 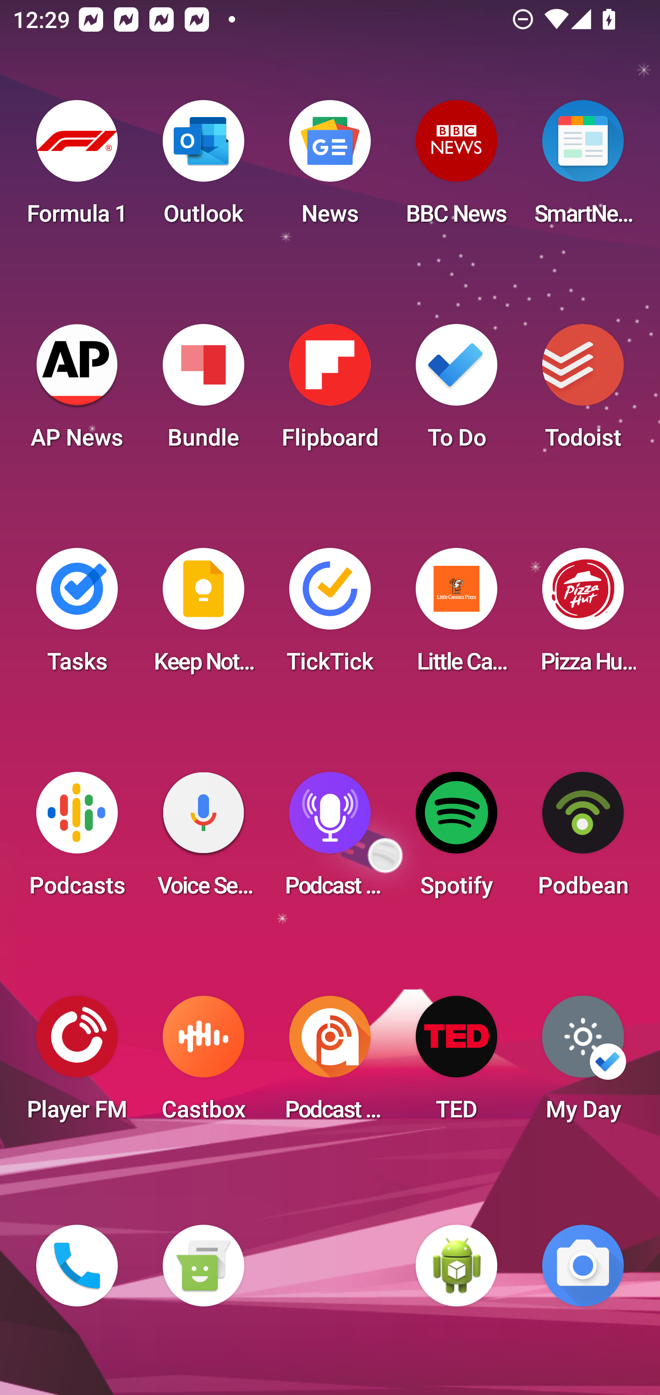 I want to click on BBC News, so click(x=456, y=168).